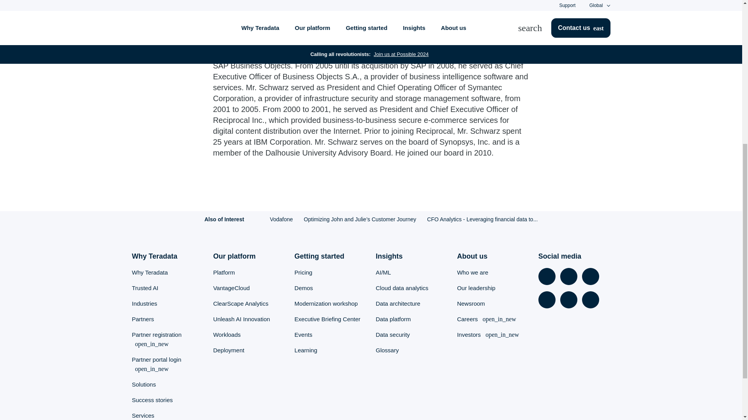 Image resolution: width=748 pixels, height=420 pixels. Describe the element at coordinates (241, 303) in the screenshot. I see `ClearScape Analytics` at that location.